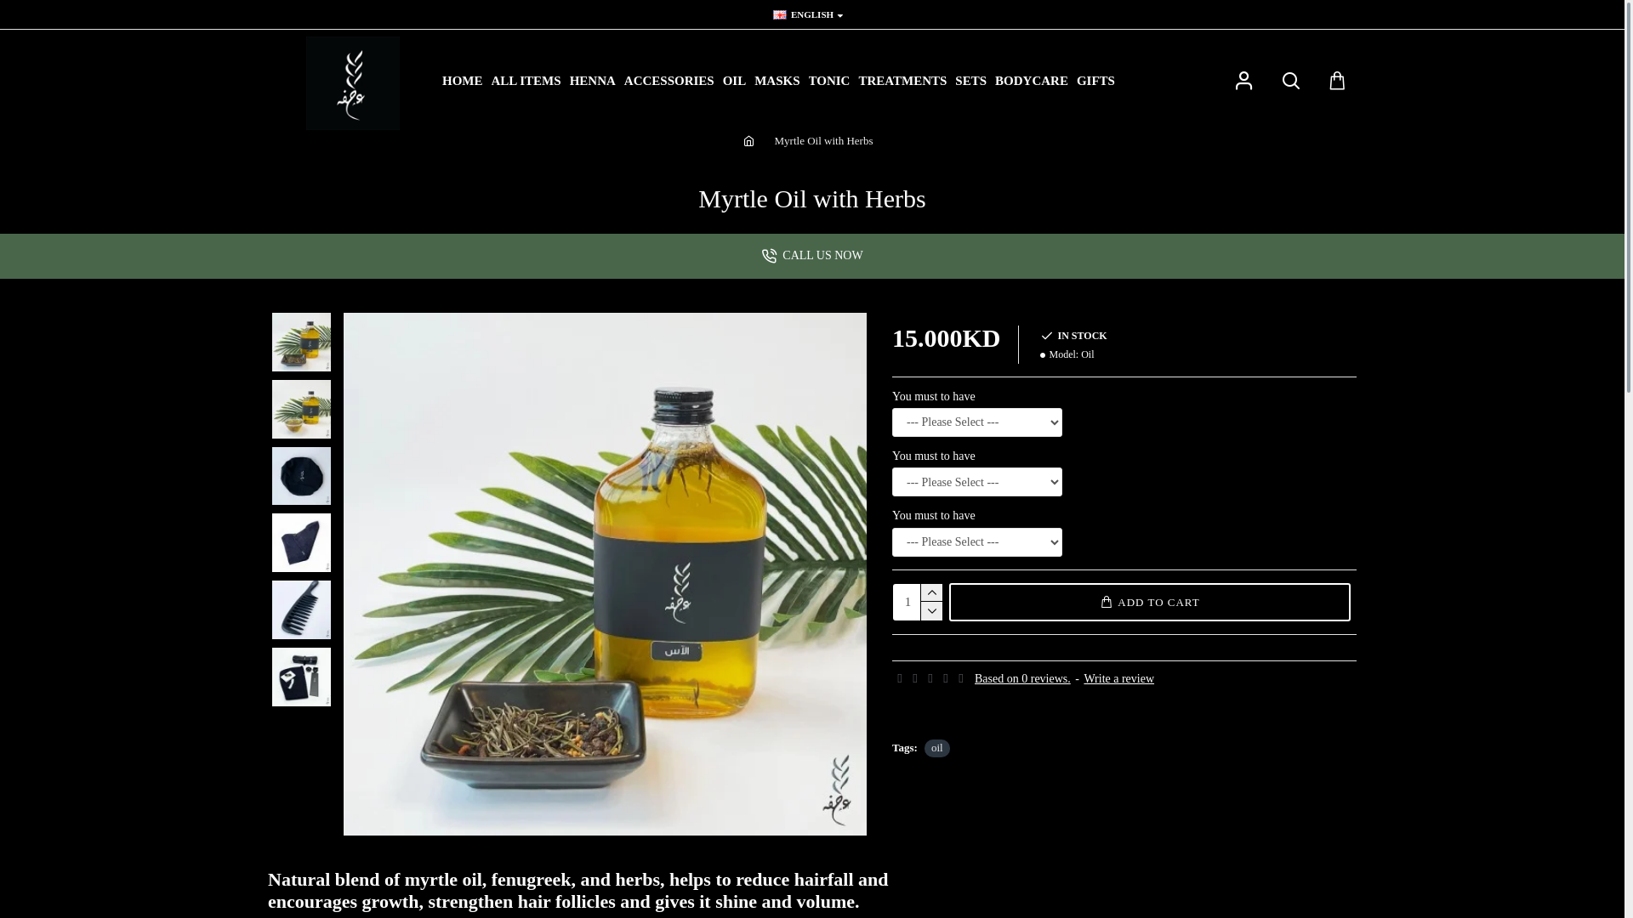 The width and height of the screenshot is (1633, 918). Describe the element at coordinates (1128, 575) in the screenshot. I see `Myrtle Oil with Herbs` at that location.